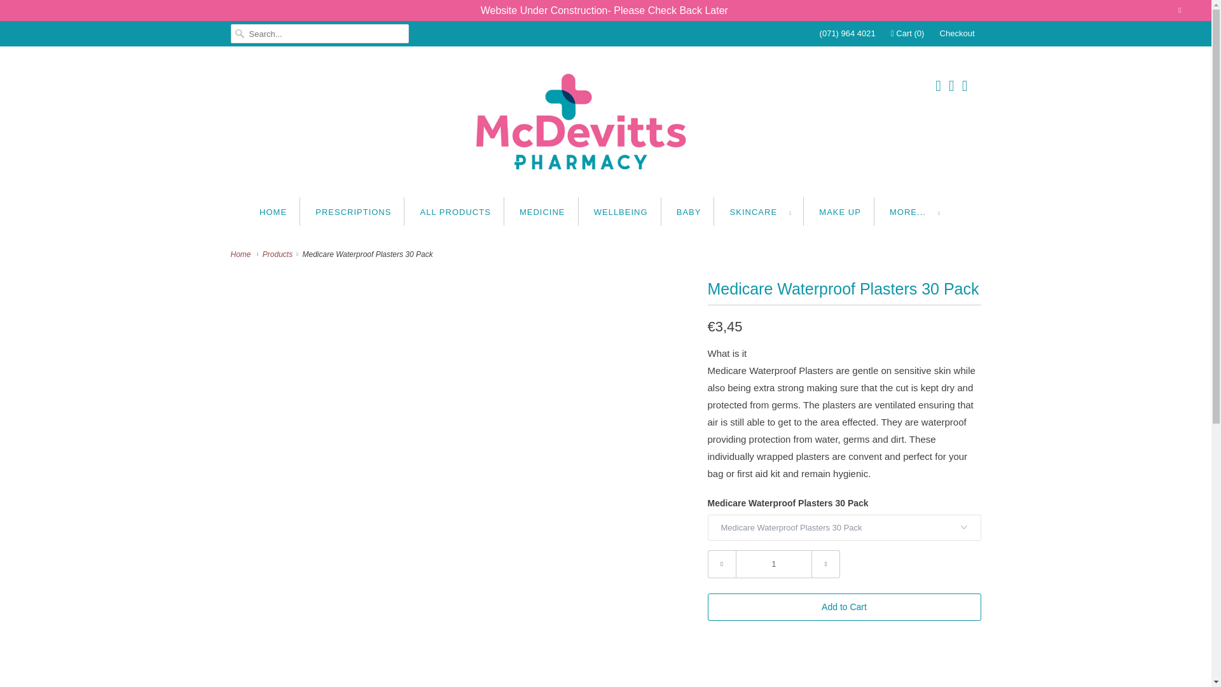 The width and height of the screenshot is (1221, 687). Describe the element at coordinates (773, 564) in the screenshot. I see `1` at that location.